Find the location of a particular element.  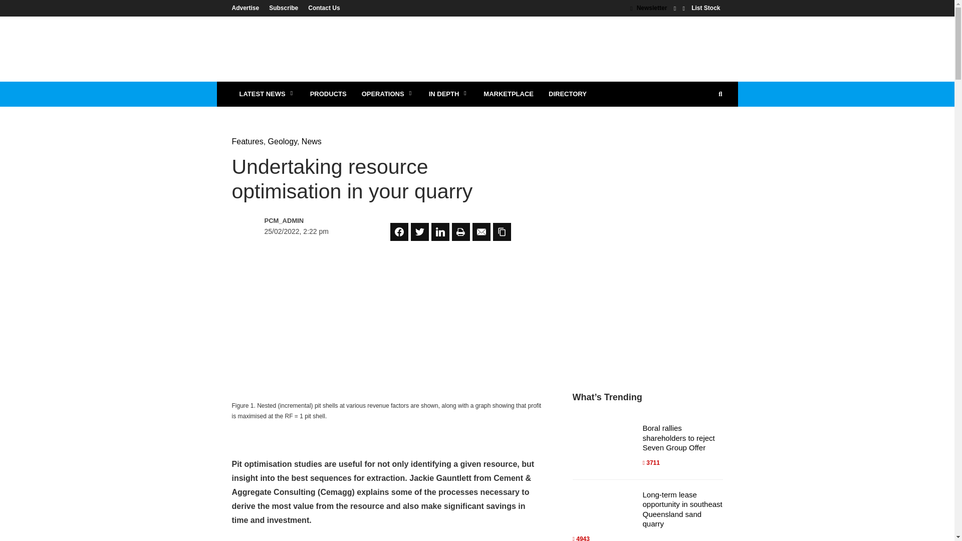

Share on Facebook is located at coordinates (399, 231).